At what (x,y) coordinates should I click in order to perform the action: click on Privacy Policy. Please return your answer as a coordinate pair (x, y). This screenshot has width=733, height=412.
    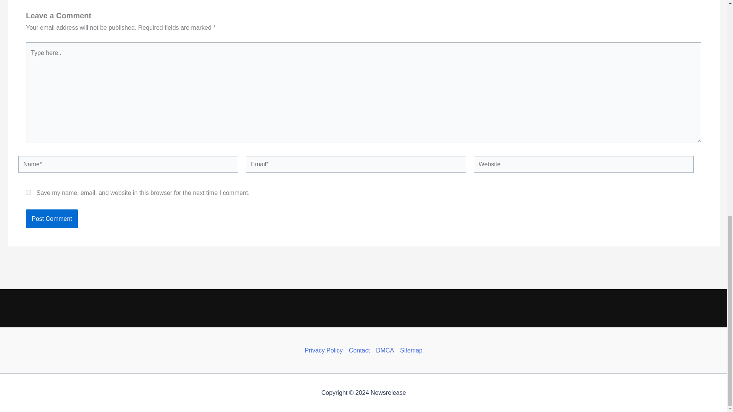
    Looking at the image, I should click on (325, 350).